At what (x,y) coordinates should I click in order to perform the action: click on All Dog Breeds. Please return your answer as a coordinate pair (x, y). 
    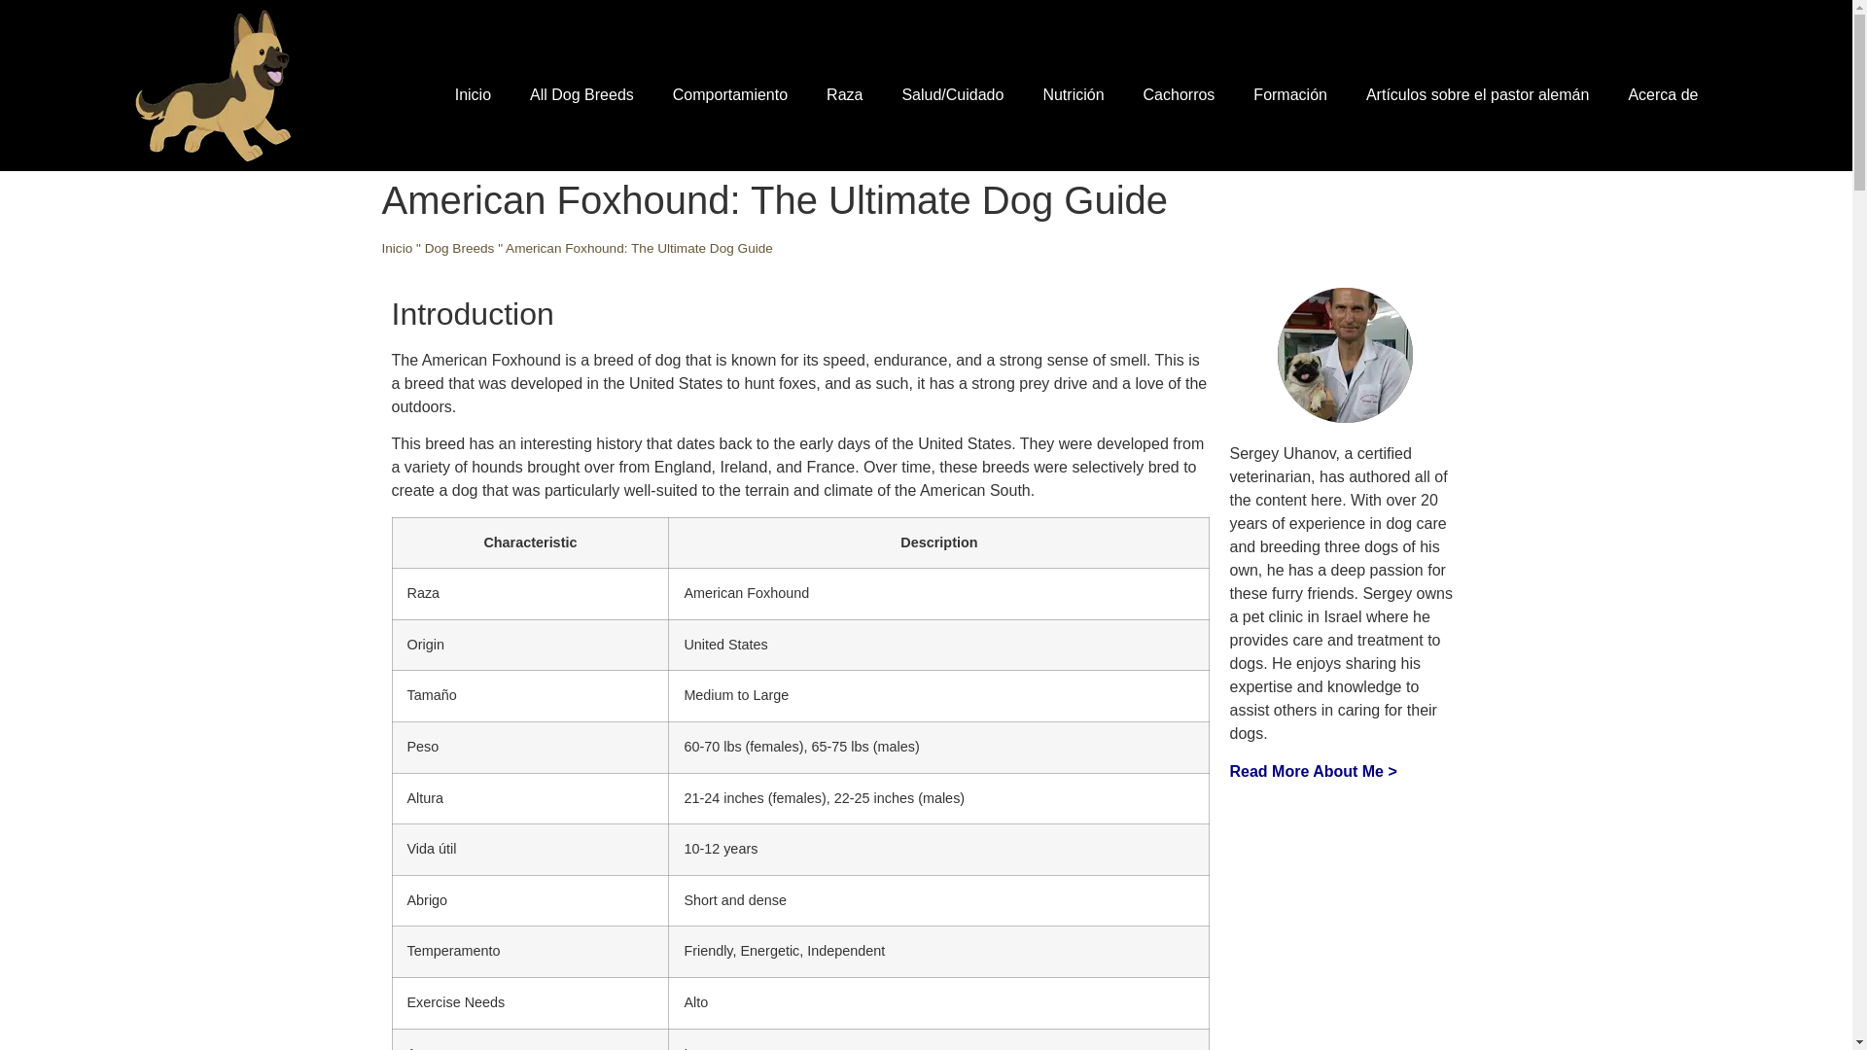
    Looking at the image, I should click on (581, 94).